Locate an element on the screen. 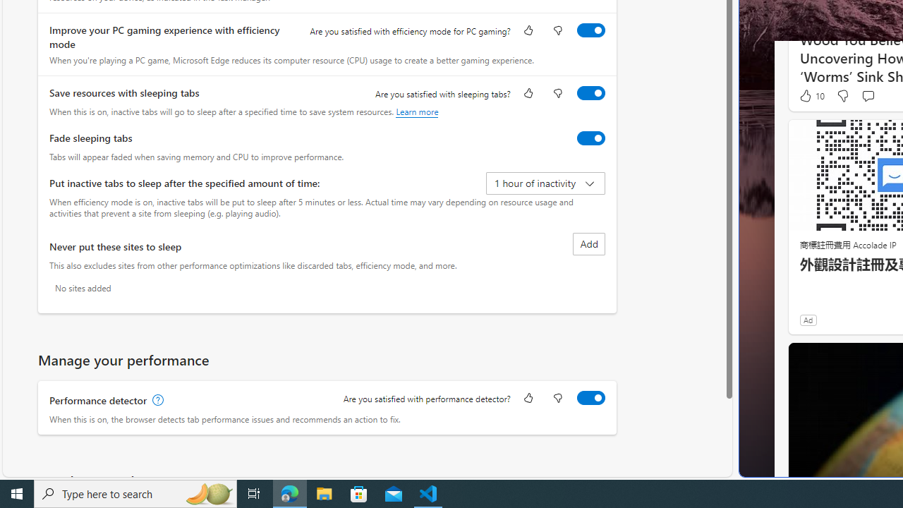 The height and width of the screenshot is (508, 903). Learn more is located at coordinates (417, 111).